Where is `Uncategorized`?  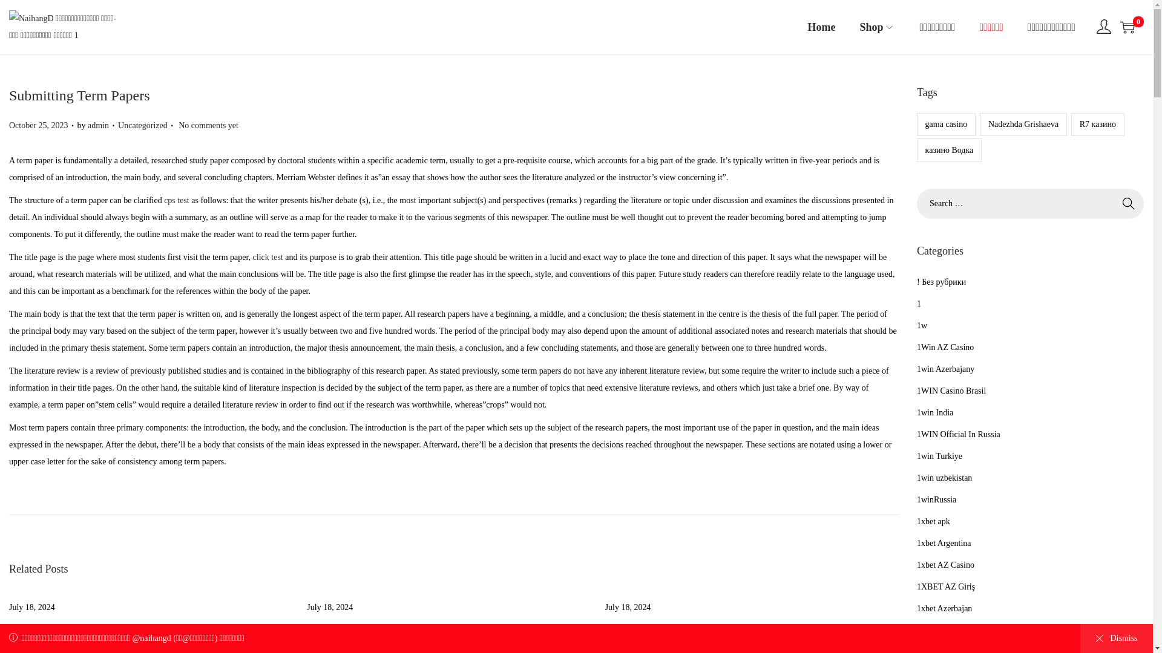
Uncategorized is located at coordinates (143, 125).